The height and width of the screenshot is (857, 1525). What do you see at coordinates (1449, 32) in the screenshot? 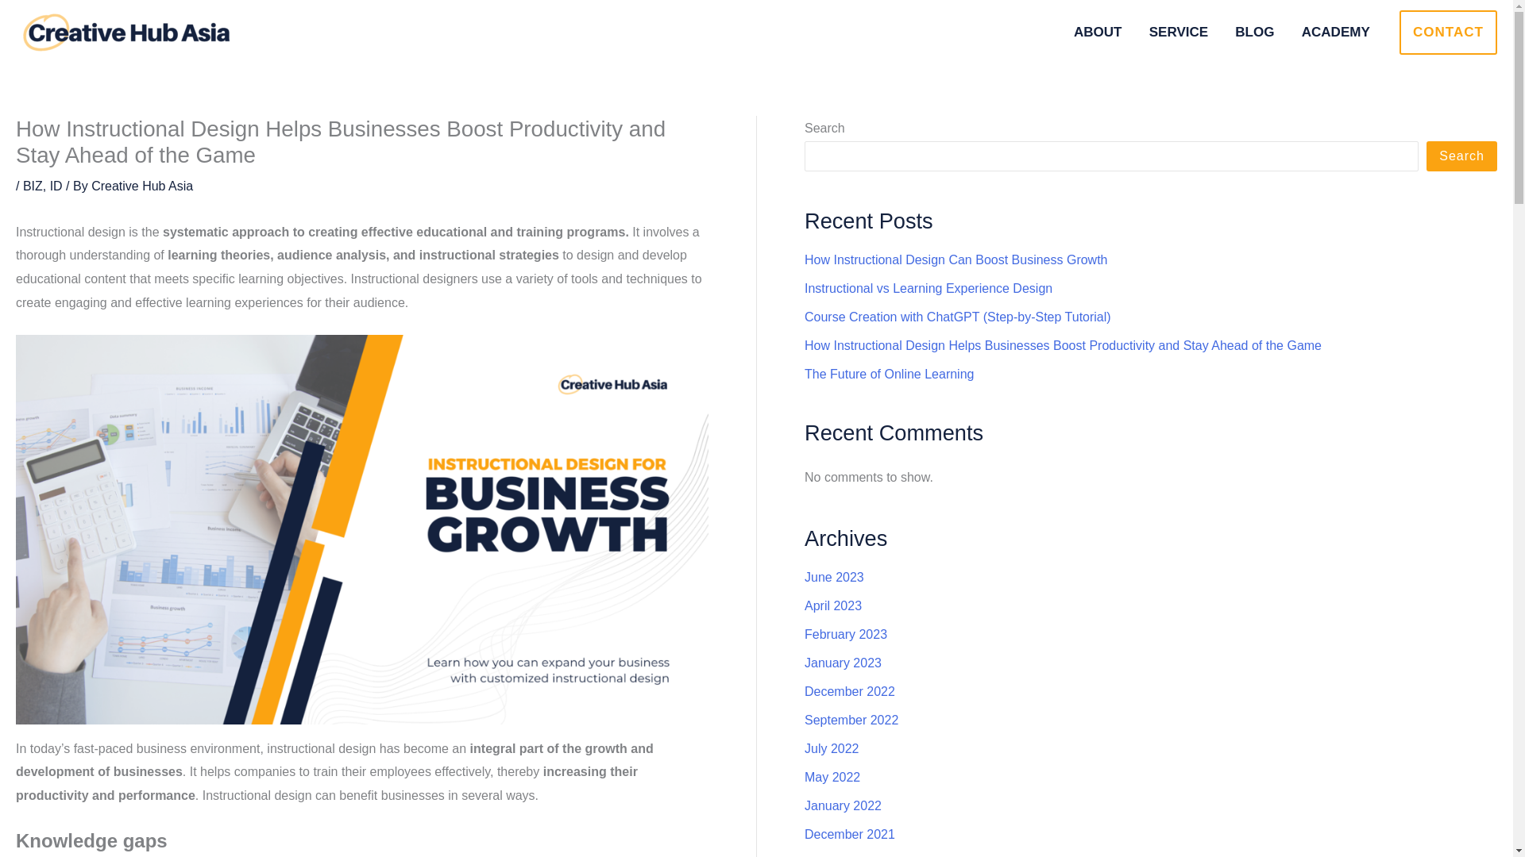
I see `CONTACT` at bounding box center [1449, 32].